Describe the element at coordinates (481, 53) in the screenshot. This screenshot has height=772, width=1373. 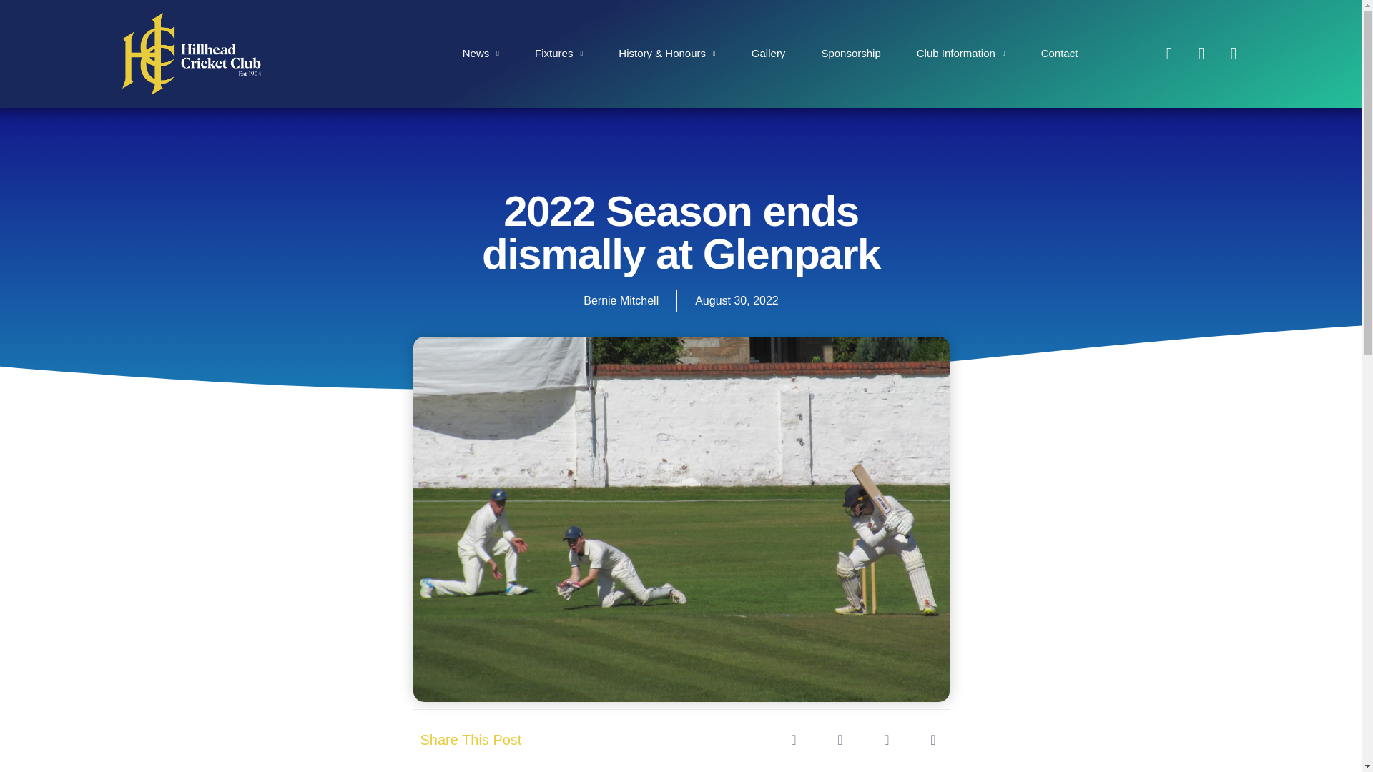
I see `News` at that location.